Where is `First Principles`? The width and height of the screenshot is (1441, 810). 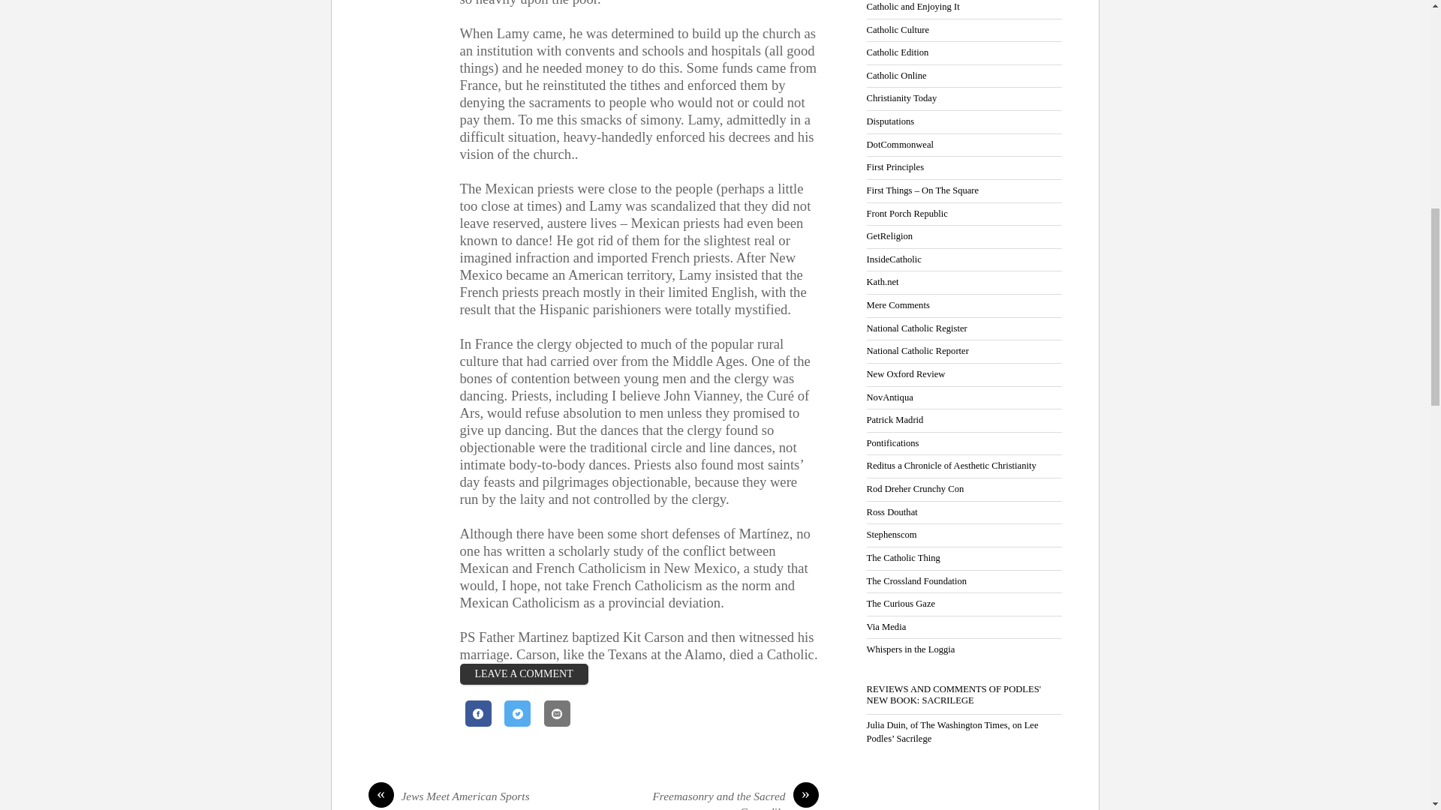 First Principles is located at coordinates (895, 167).